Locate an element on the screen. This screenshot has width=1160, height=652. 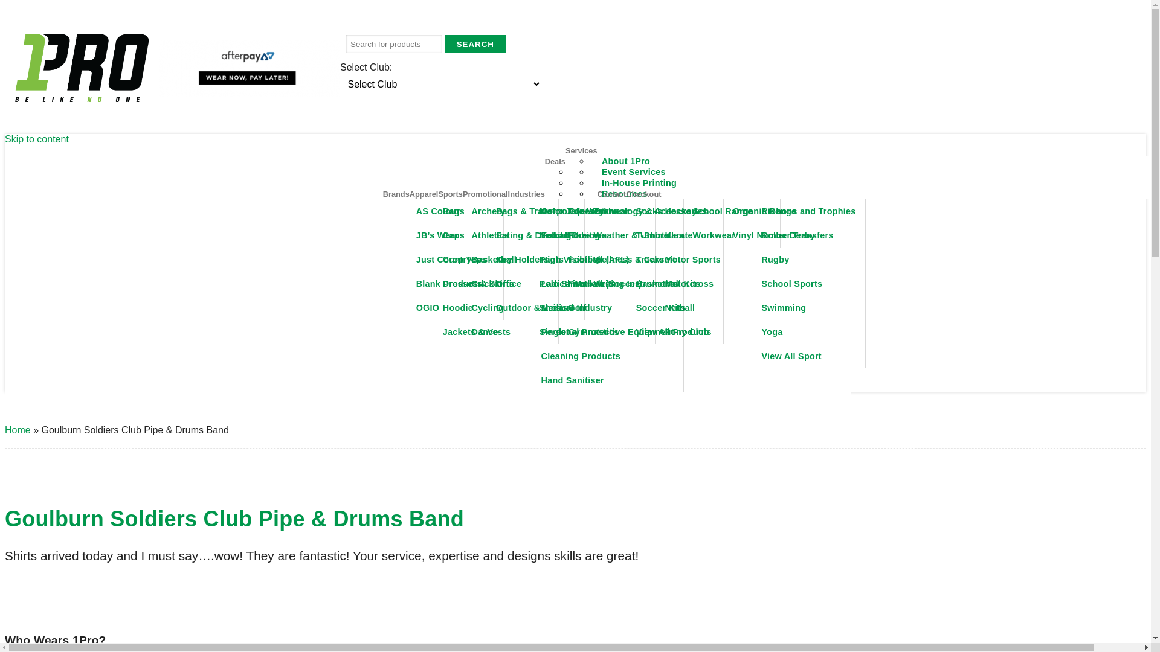
In-House Printing is located at coordinates (639, 183).